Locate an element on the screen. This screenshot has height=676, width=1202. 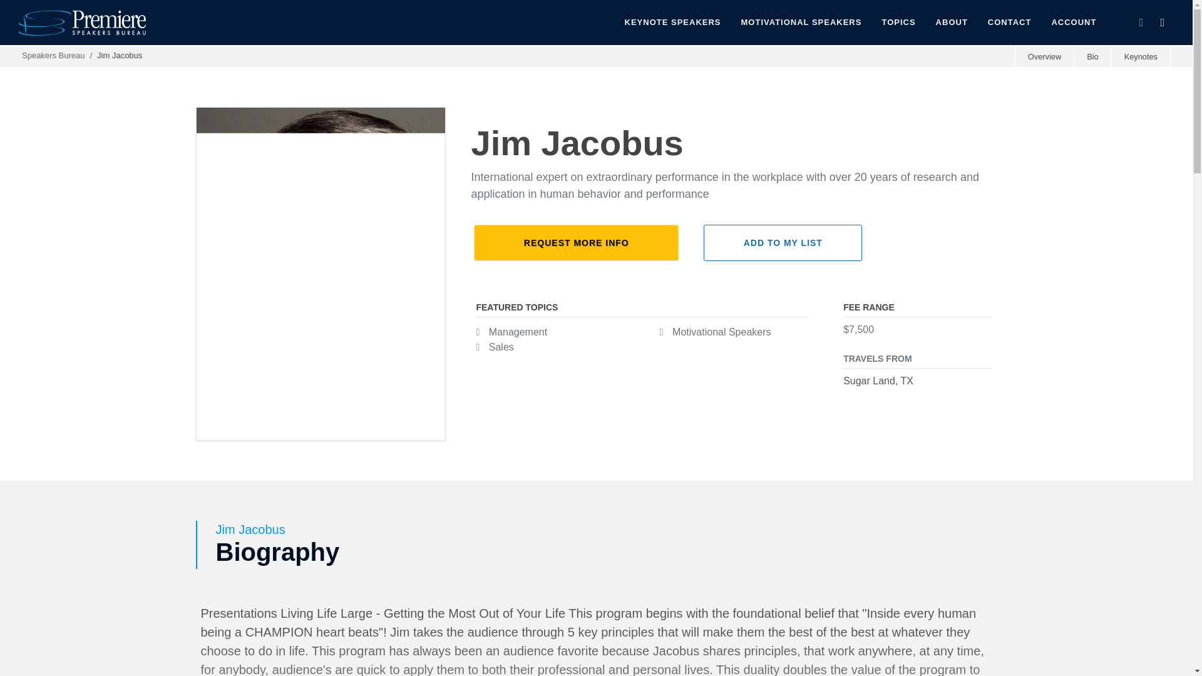
MOTIVATIONAL SPEAKERS is located at coordinates (801, 23).